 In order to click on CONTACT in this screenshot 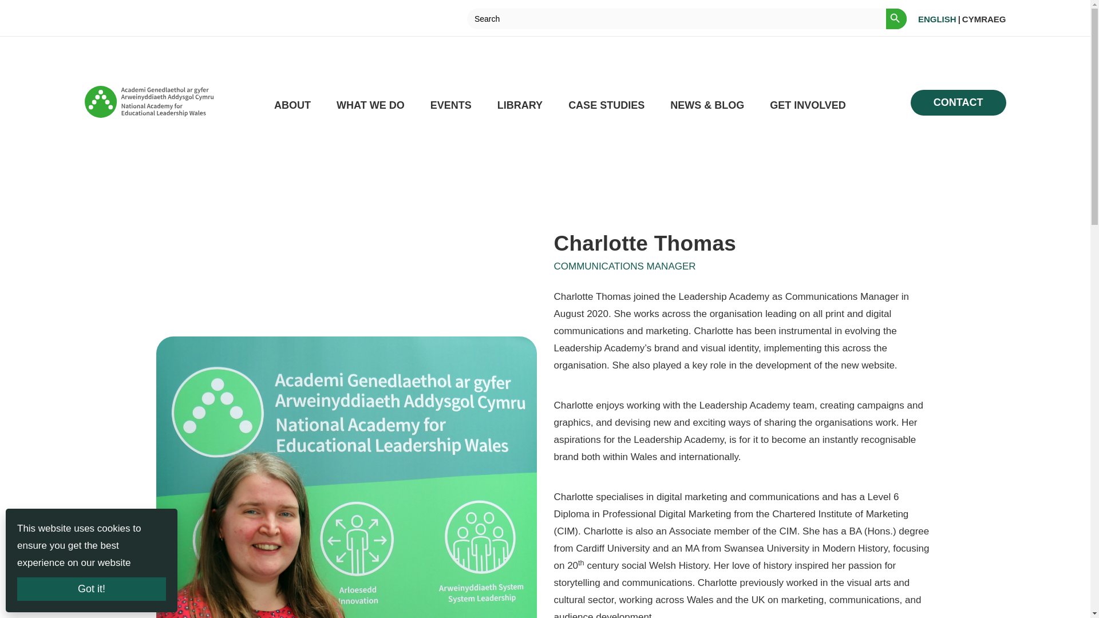, I will do `click(958, 102)`.